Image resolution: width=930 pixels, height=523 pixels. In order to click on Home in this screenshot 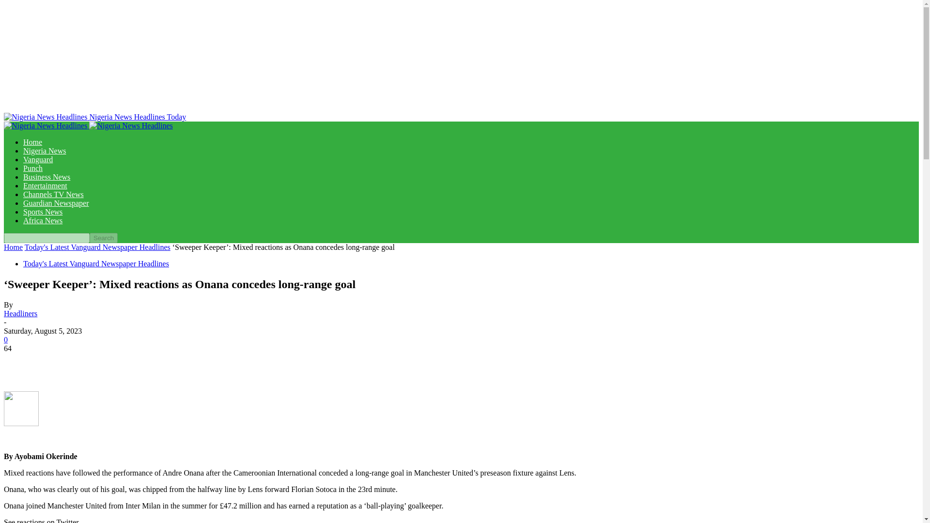, I will do `click(32, 142)`.